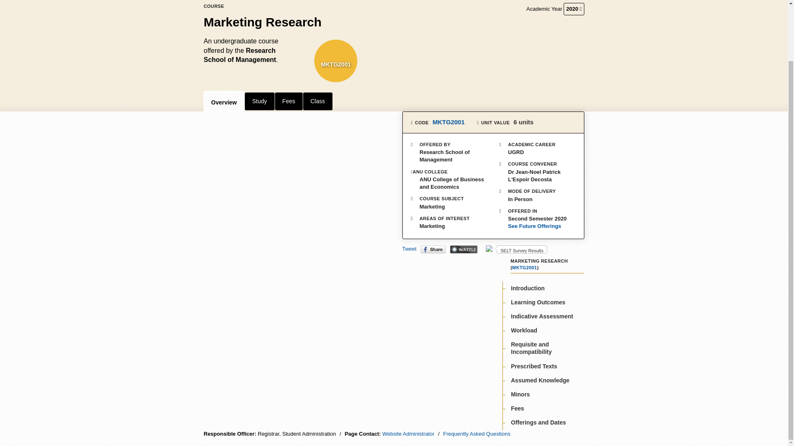 This screenshot has width=794, height=446. What do you see at coordinates (538, 302) in the screenshot?
I see `Learning Outcomes` at bounding box center [538, 302].